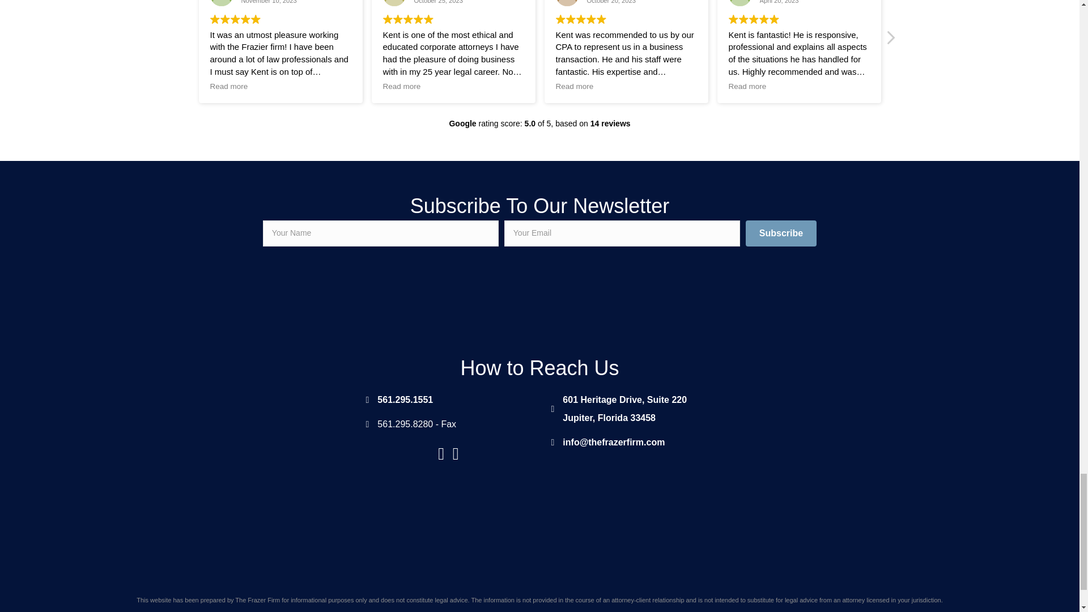 This screenshot has width=1088, height=612. I want to click on Click Here, so click(292, 292).